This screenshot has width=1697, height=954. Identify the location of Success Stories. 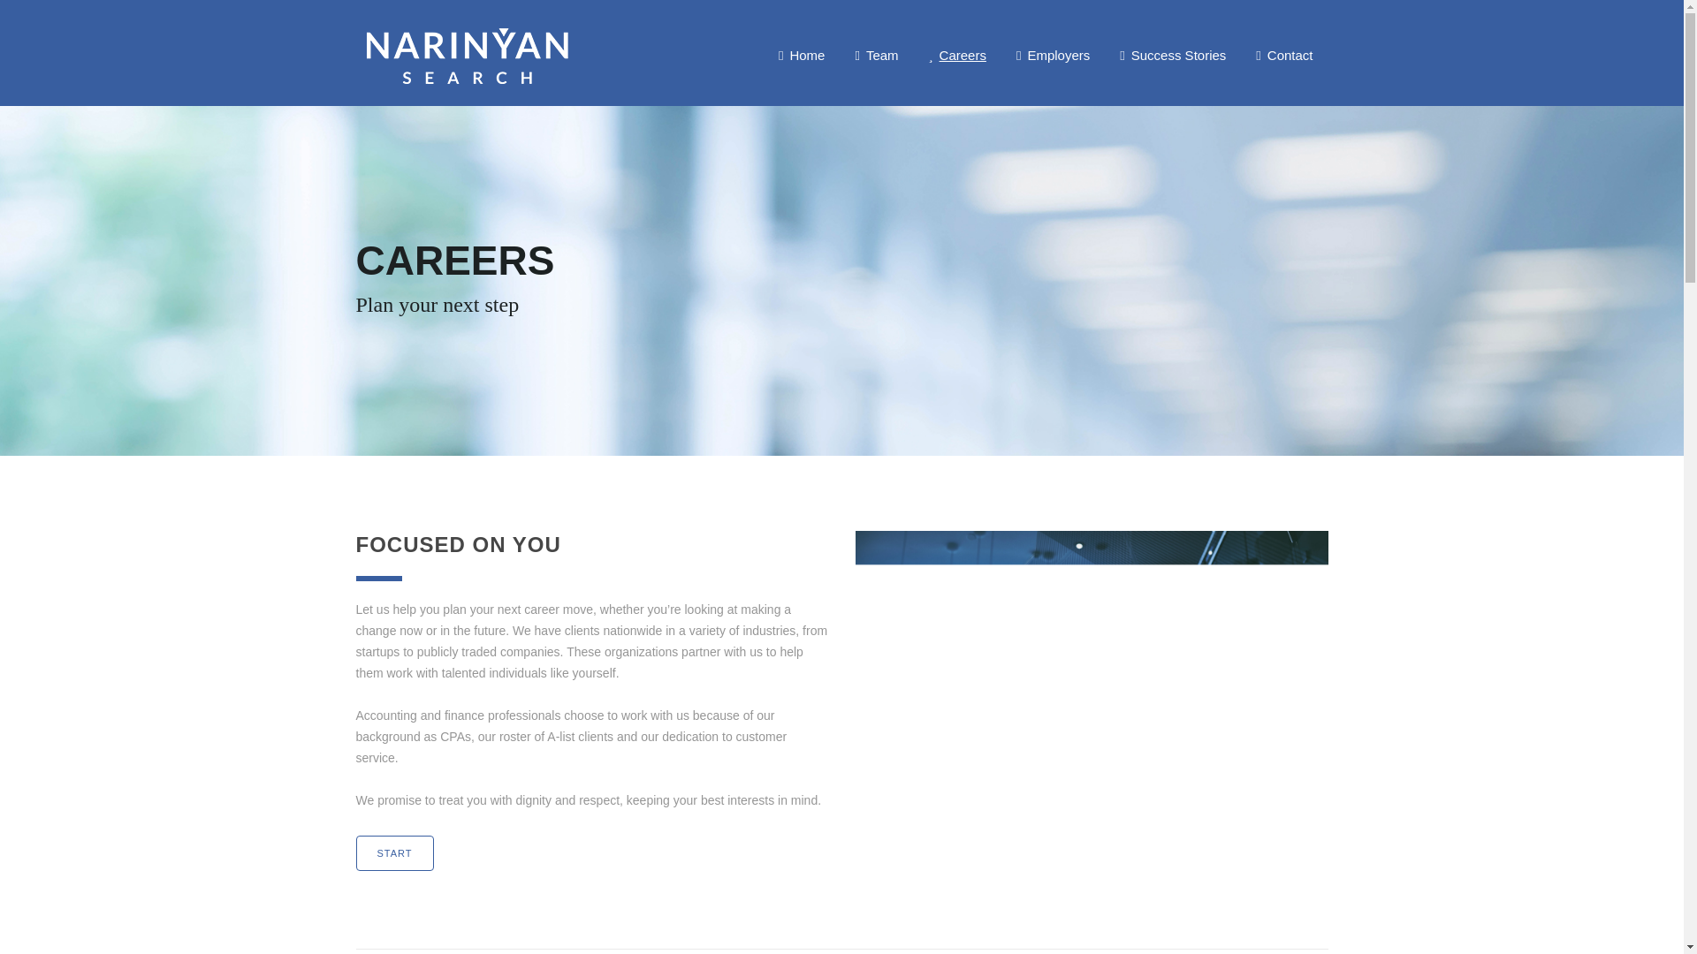
(1172, 55).